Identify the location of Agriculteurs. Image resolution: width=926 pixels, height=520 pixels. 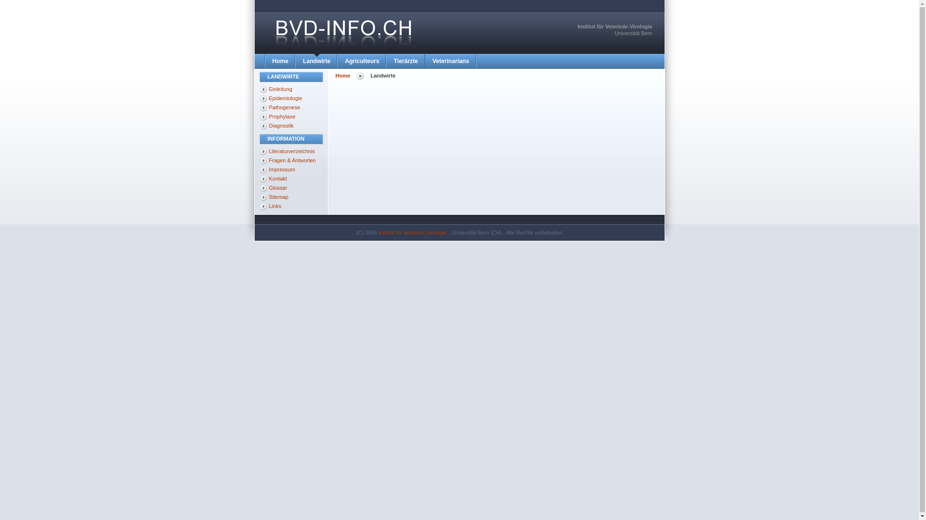
(362, 62).